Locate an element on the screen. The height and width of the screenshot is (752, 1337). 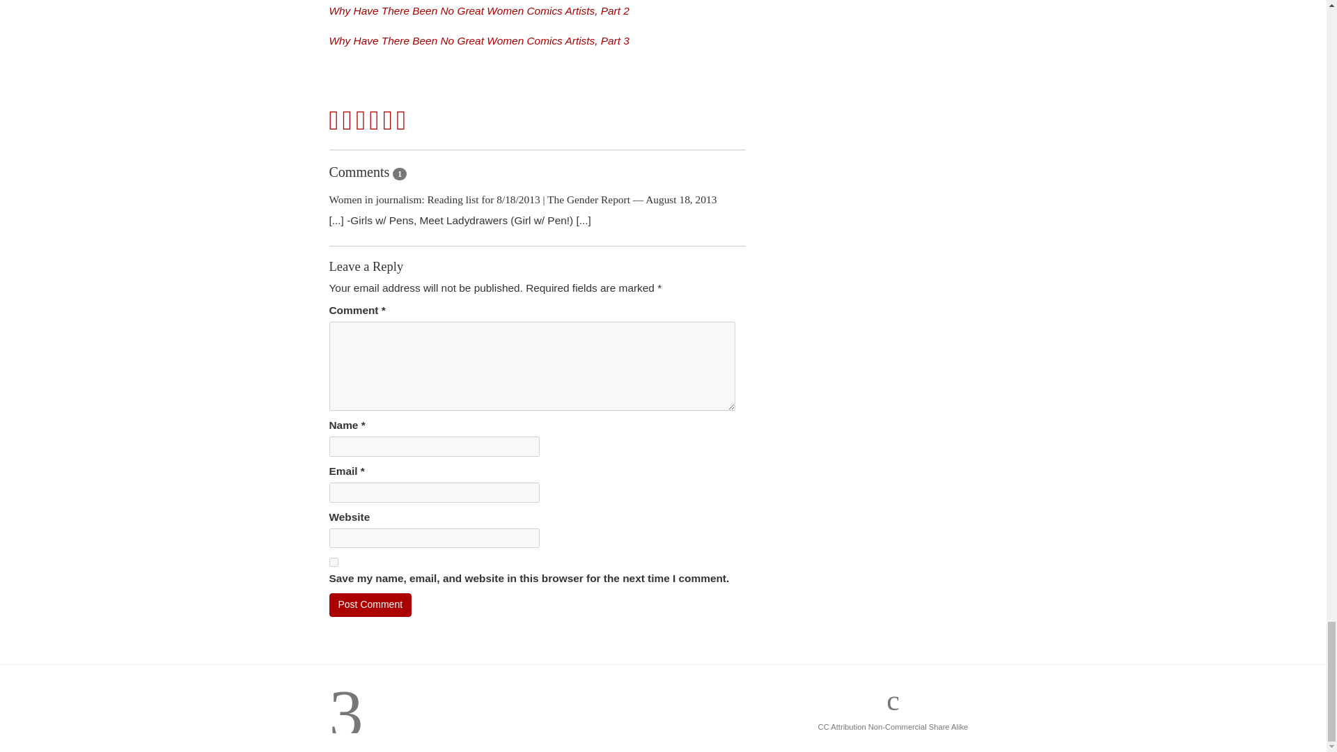
Post Comment is located at coordinates (370, 604).